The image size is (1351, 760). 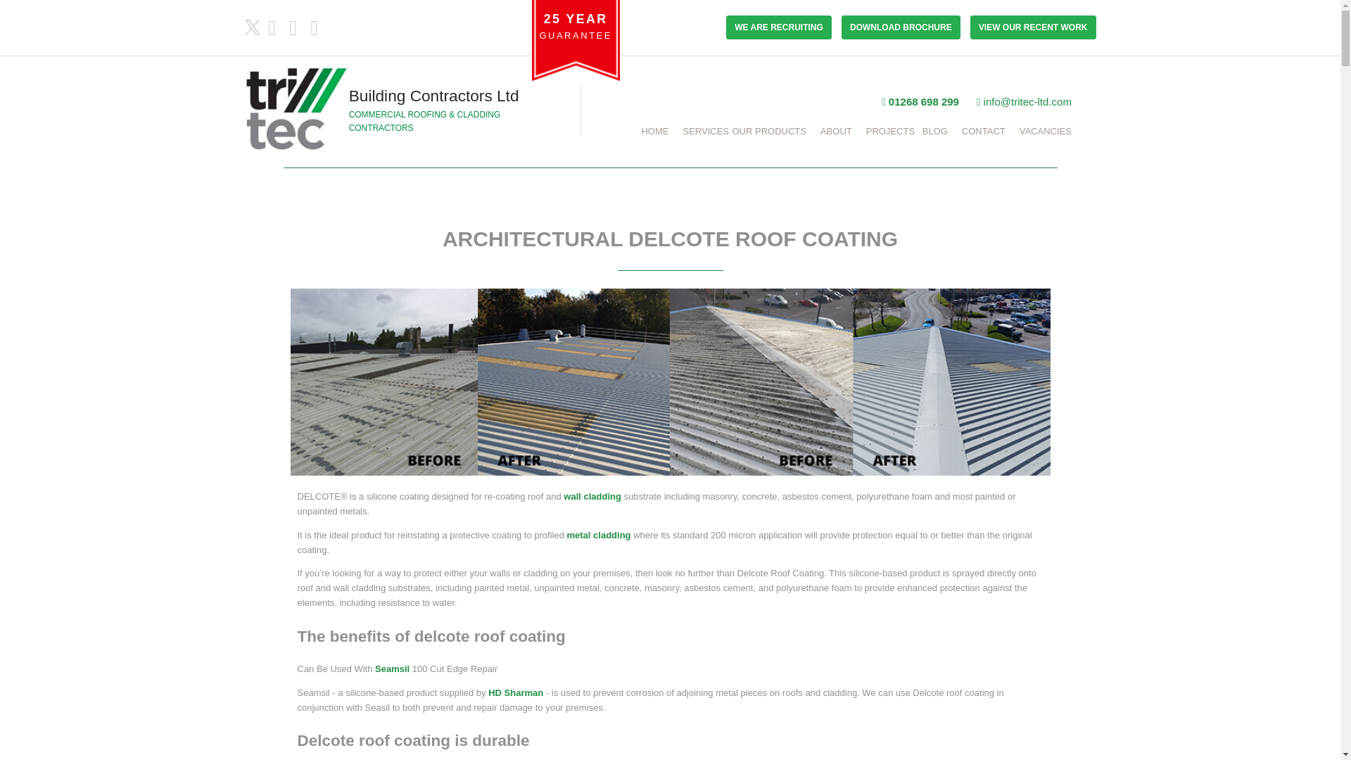 What do you see at coordinates (1033, 27) in the screenshot?
I see `VIEW OUR RECENT WORK` at bounding box center [1033, 27].